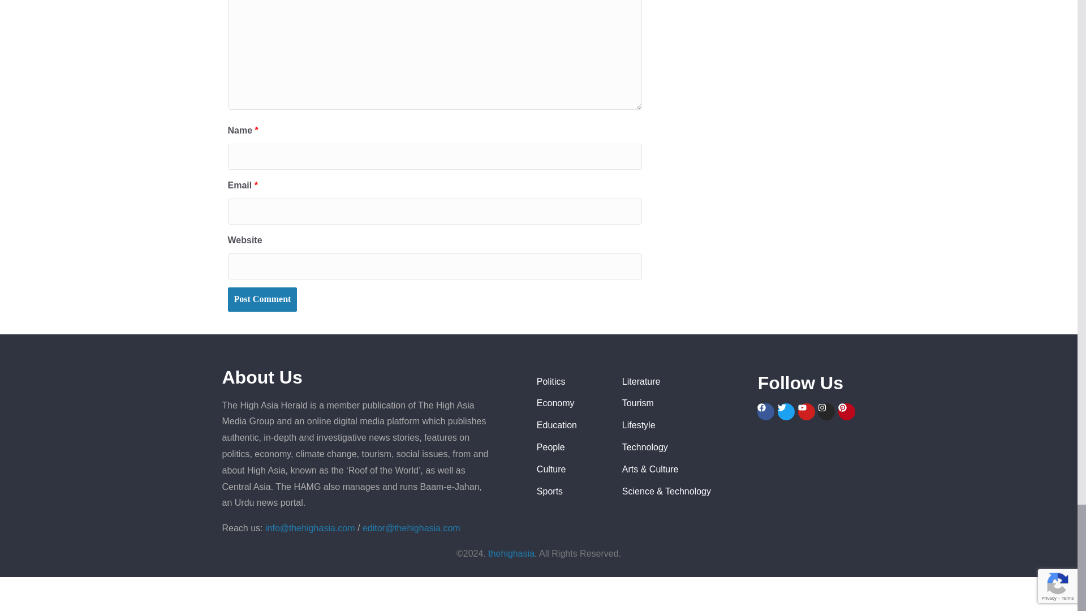  What do you see at coordinates (570, 382) in the screenshot?
I see `Politics` at bounding box center [570, 382].